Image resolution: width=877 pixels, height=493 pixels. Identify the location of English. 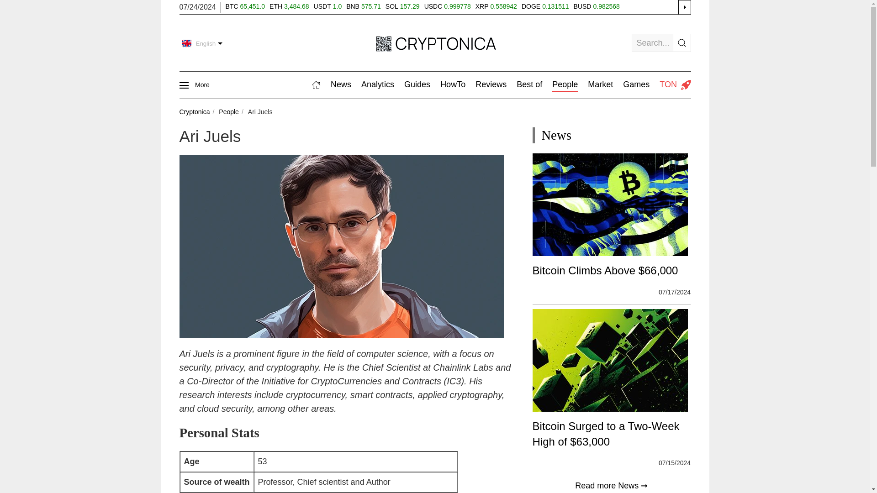
(203, 44).